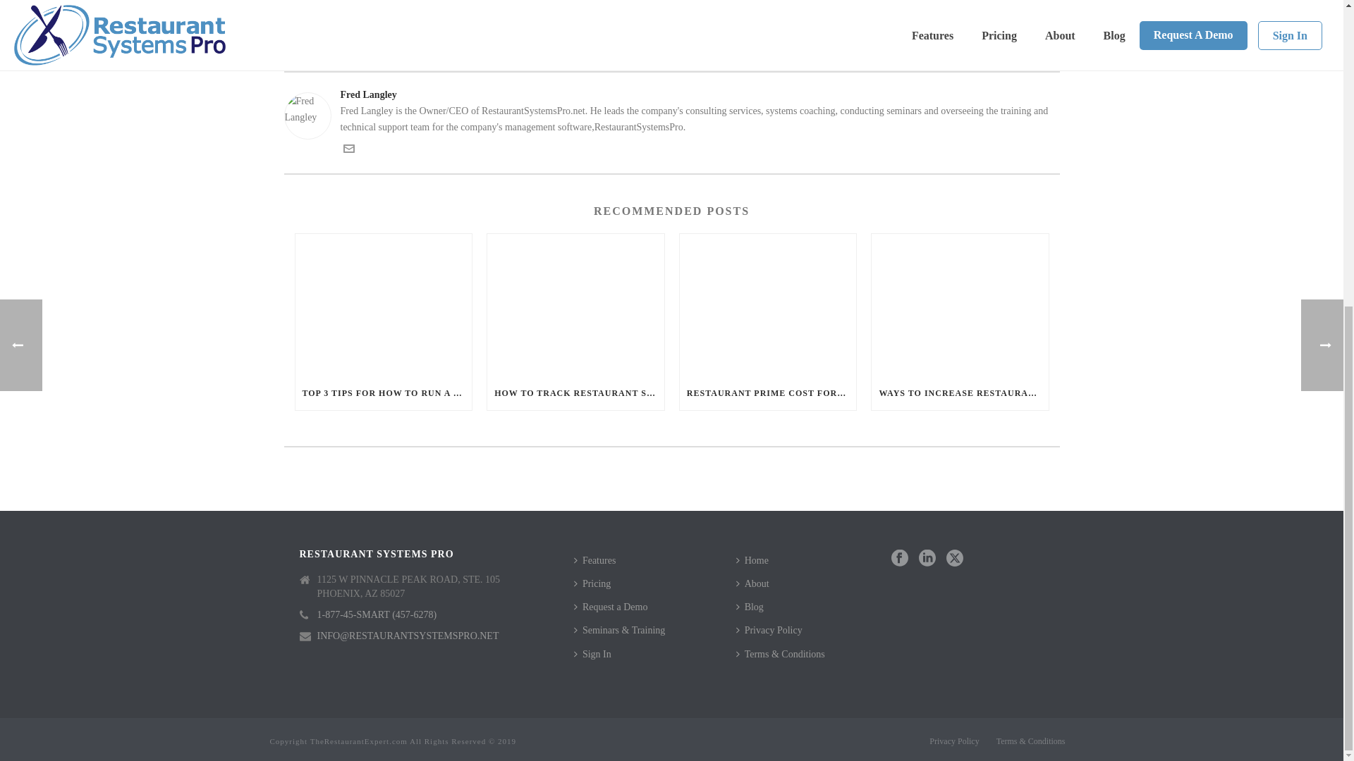 This screenshot has height=761, width=1354. I want to click on Get in touch with me via email, so click(348, 151).